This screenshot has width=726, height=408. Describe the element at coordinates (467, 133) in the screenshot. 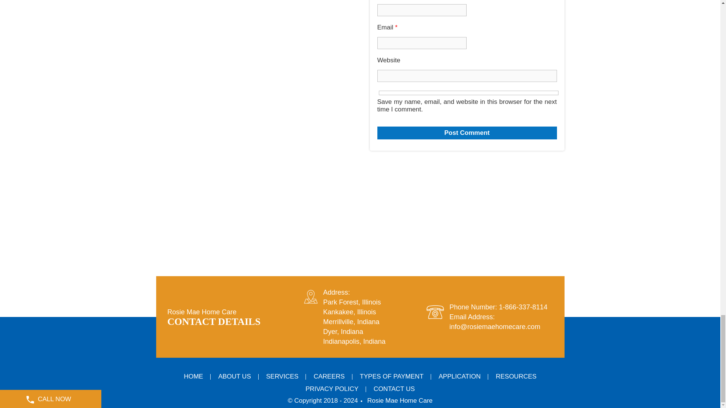

I see `Post Comment` at that location.